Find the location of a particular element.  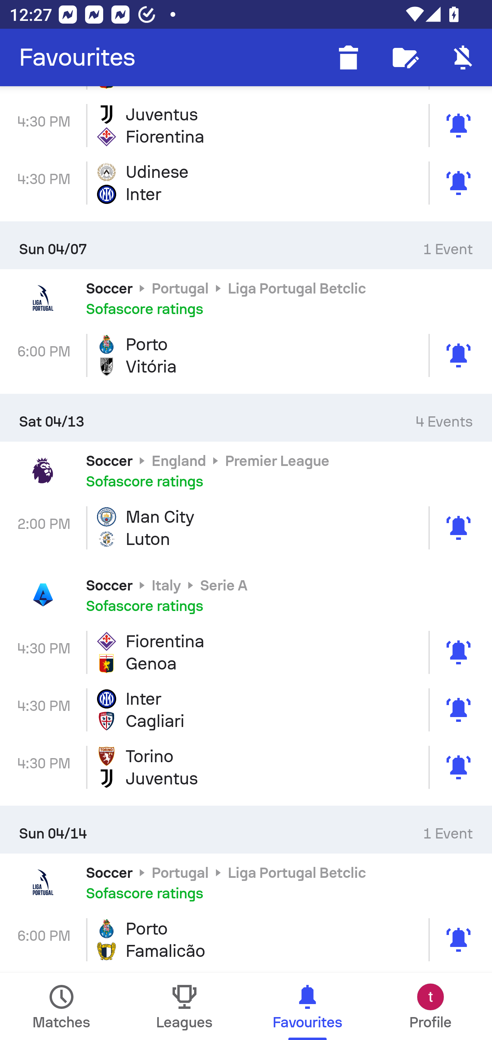

Soccer England Premier League Sofascore ratings is located at coordinates (246, 471).